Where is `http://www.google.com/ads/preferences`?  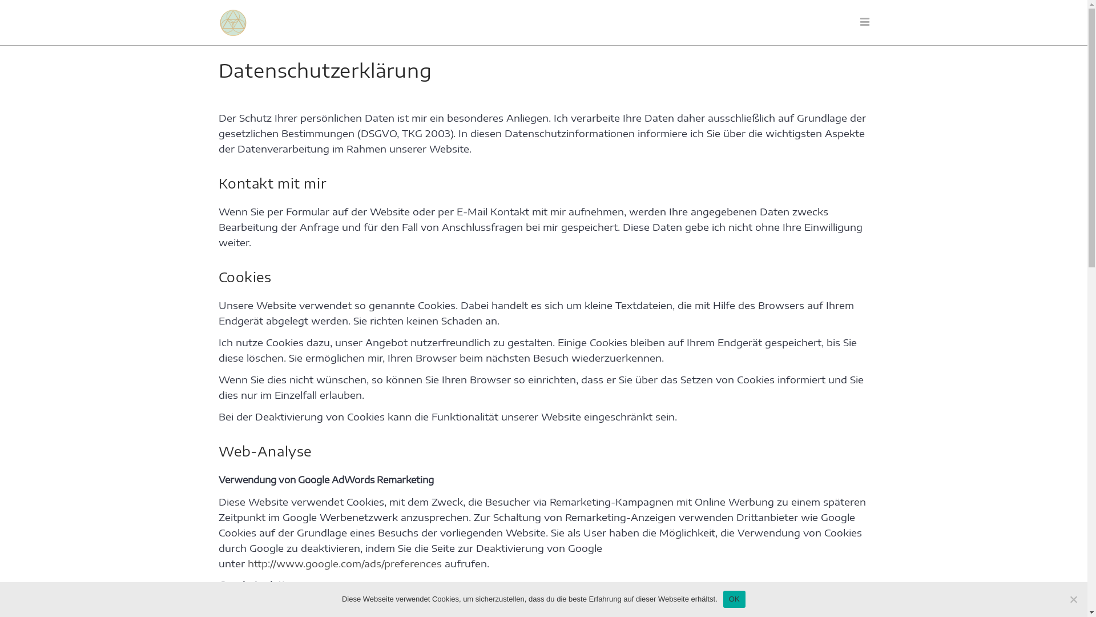 http://www.google.com/ads/preferences is located at coordinates (345, 563).